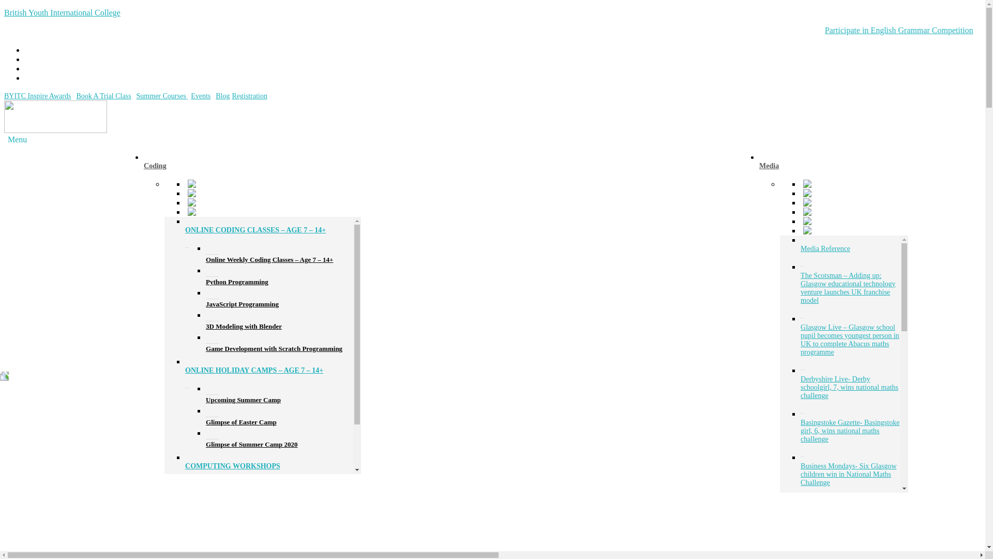 This screenshot has width=993, height=559. Describe the element at coordinates (17, 139) in the screenshot. I see `Menu` at that location.